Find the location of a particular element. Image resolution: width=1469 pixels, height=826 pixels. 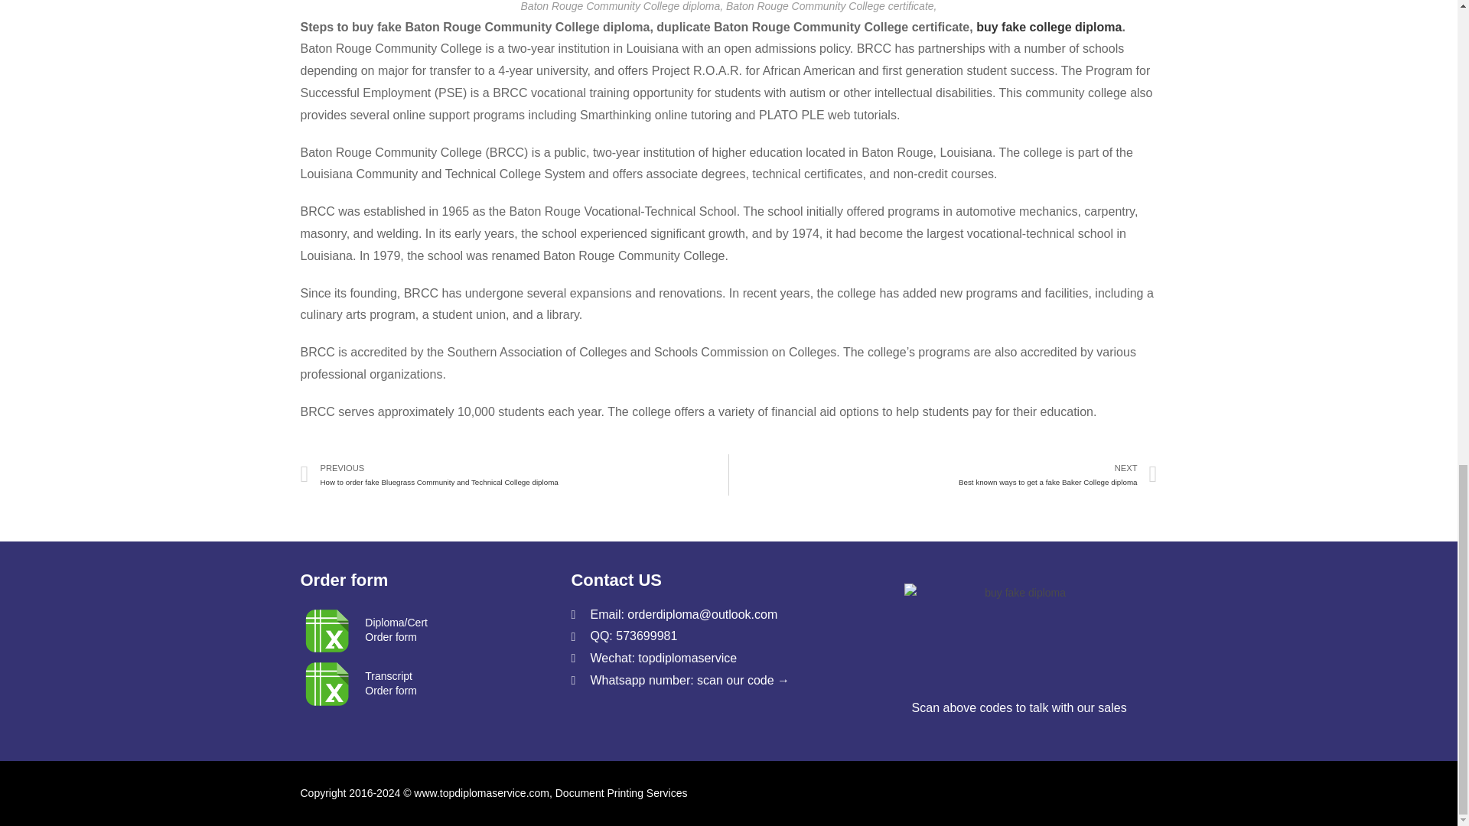

buy fake college diploma is located at coordinates (390, 683).